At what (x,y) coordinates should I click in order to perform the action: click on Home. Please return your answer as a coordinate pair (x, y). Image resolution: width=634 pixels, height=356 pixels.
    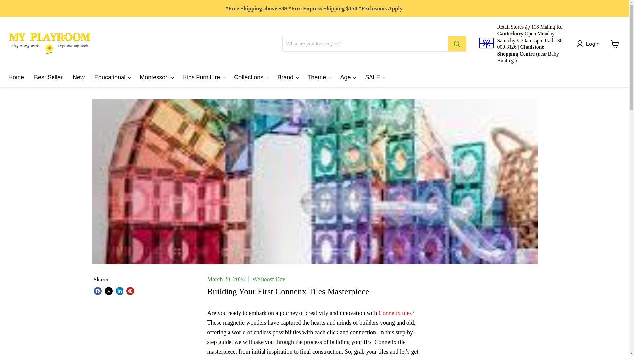
    Looking at the image, I should click on (16, 77).